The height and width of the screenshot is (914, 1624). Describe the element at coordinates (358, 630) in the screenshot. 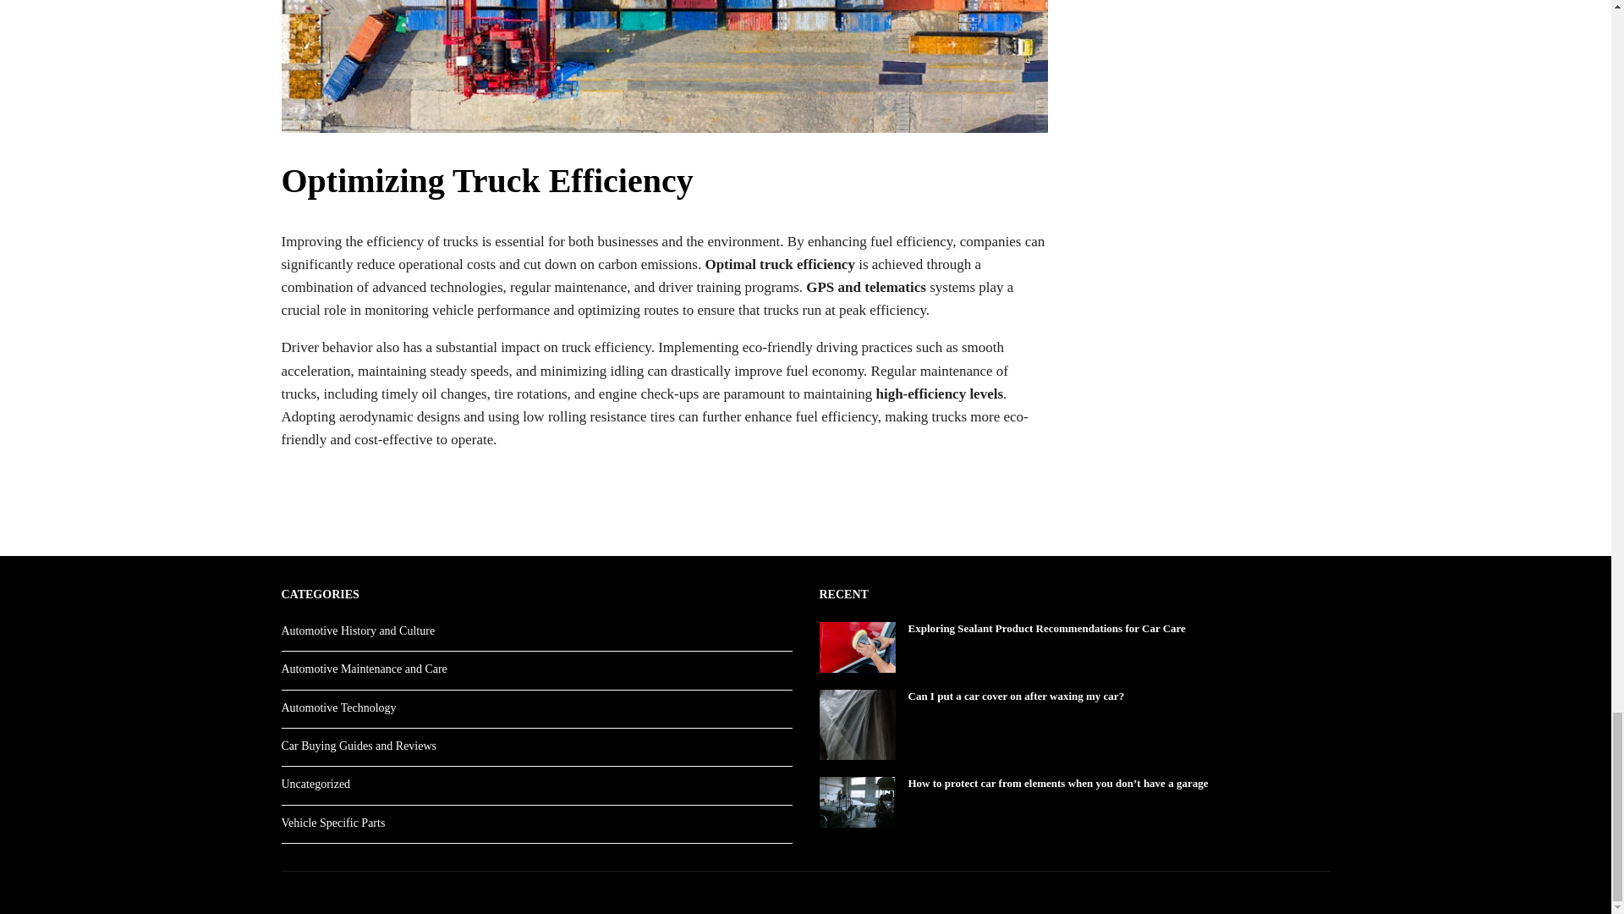

I see `Automotive History and Culture` at that location.